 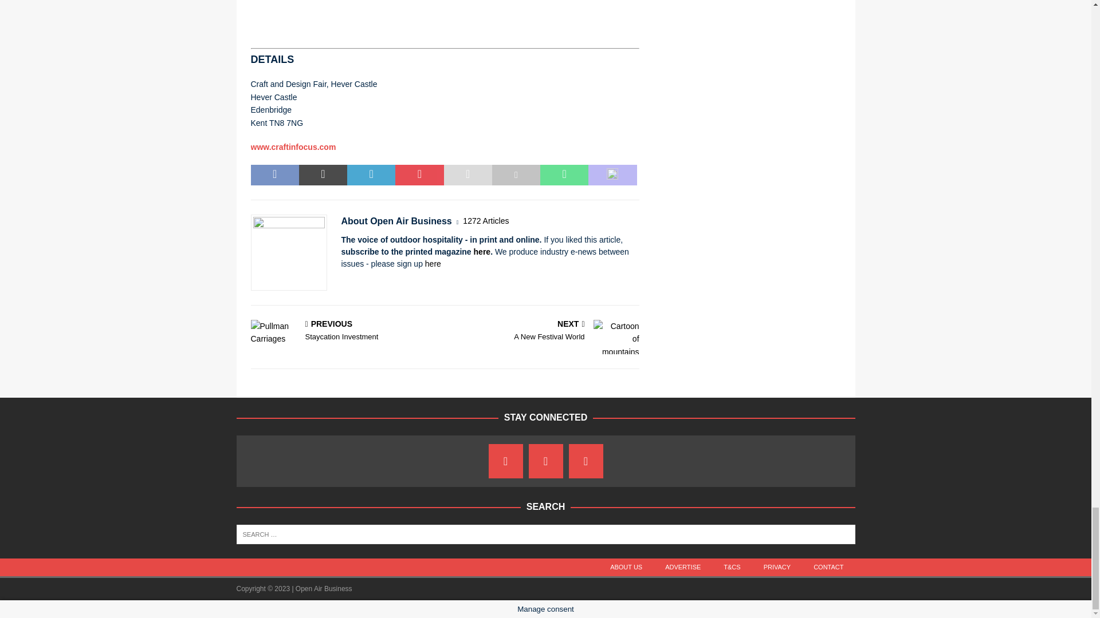 I want to click on Print this article, so click(x=516, y=175).